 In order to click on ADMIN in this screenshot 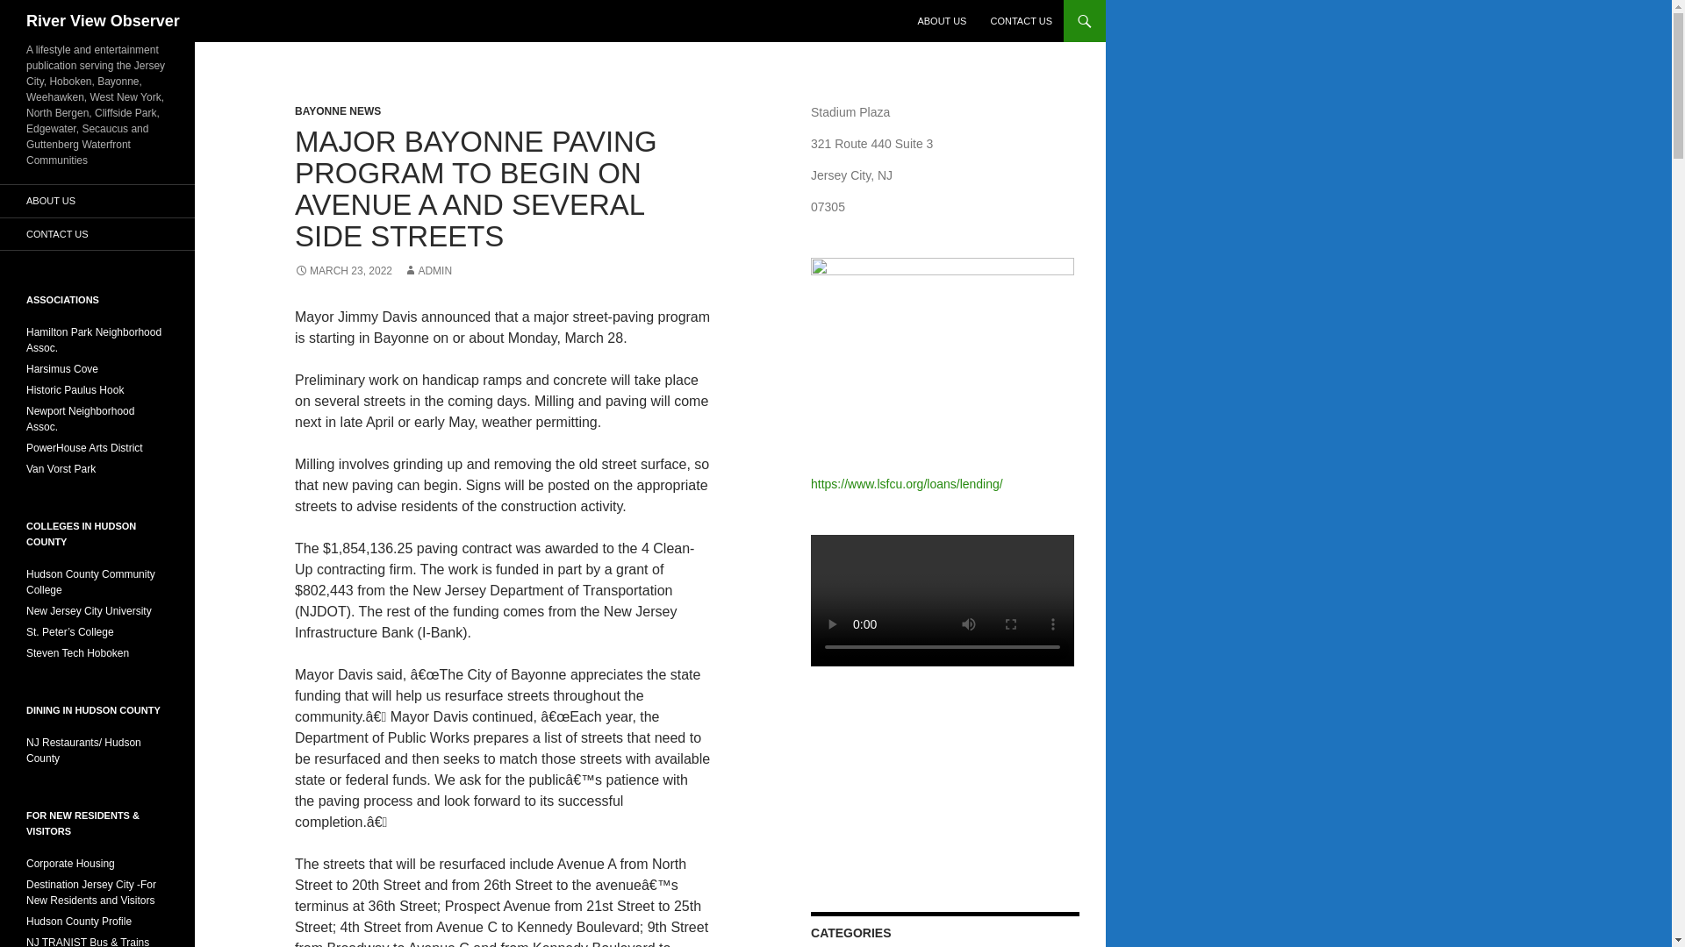, I will do `click(427, 271)`.